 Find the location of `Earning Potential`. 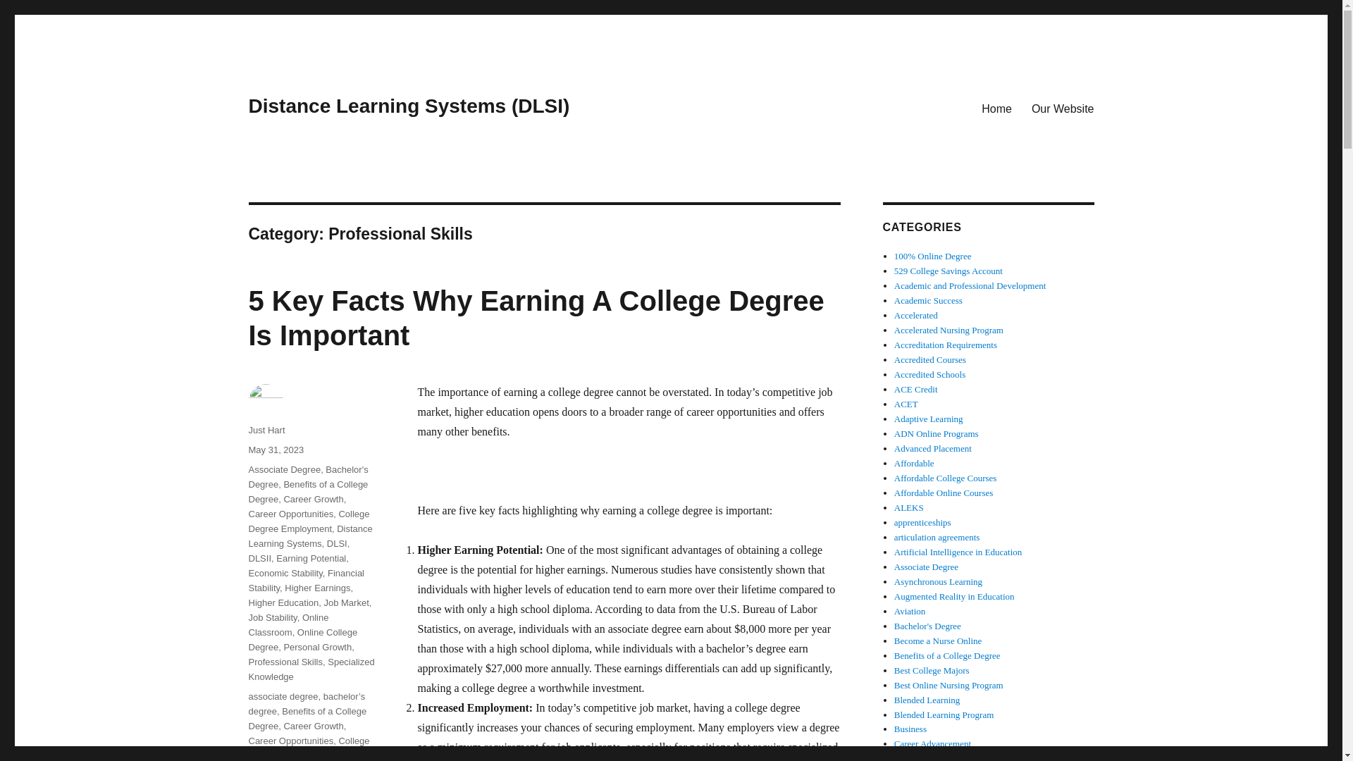

Earning Potential is located at coordinates (311, 558).